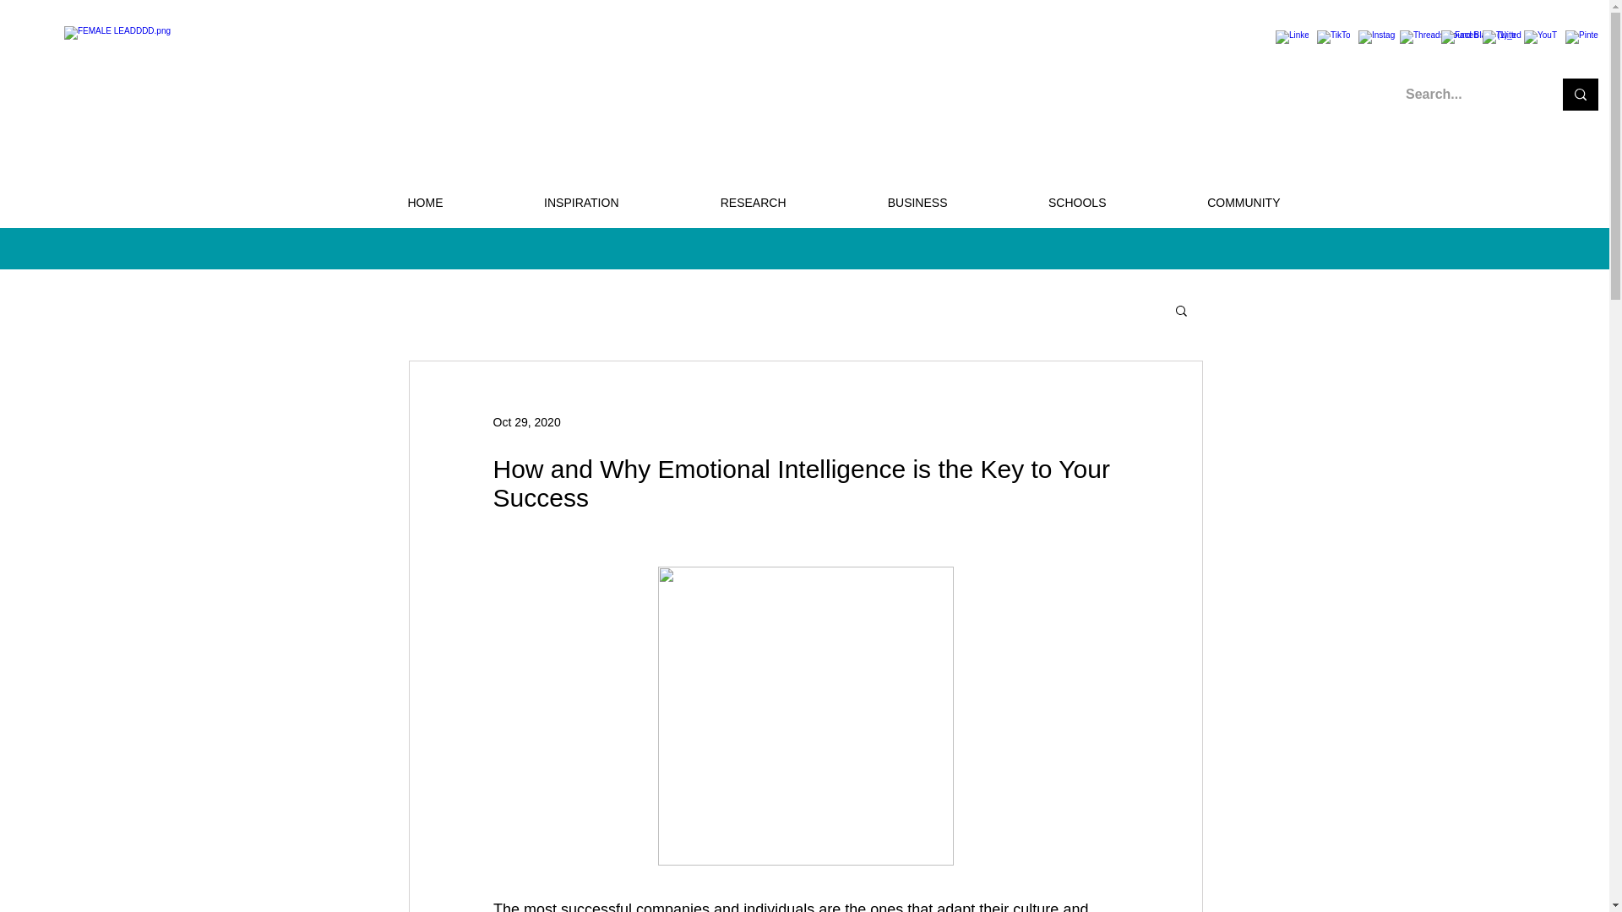 The image size is (1622, 912). What do you see at coordinates (387, 203) in the screenshot?
I see `HOME` at bounding box center [387, 203].